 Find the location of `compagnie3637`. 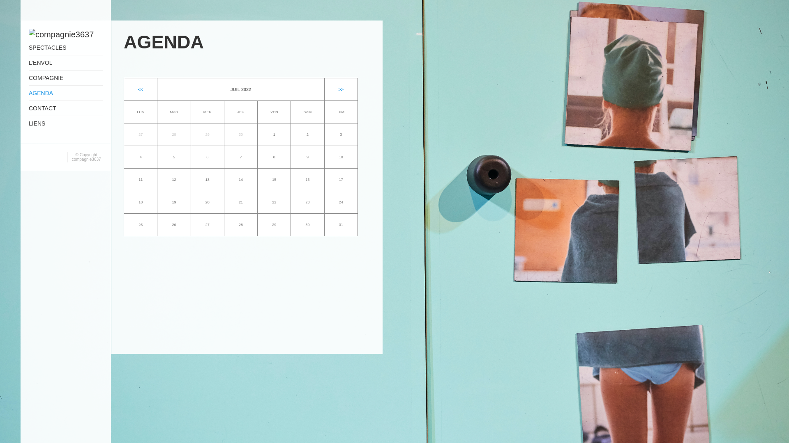

compagnie3637 is located at coordinates (86, 159).